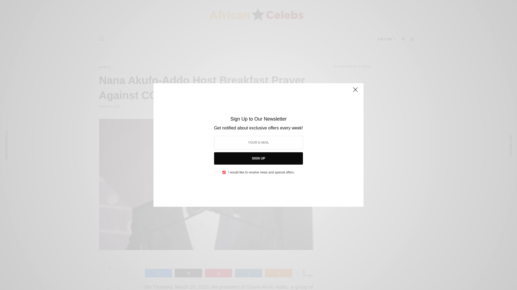 Image resolution: width=517 pixels, height=290 pixels. What do you see at coordinates (105, 67) in the screenshot?
I see `WORLD` at bounding box center [105, 67].